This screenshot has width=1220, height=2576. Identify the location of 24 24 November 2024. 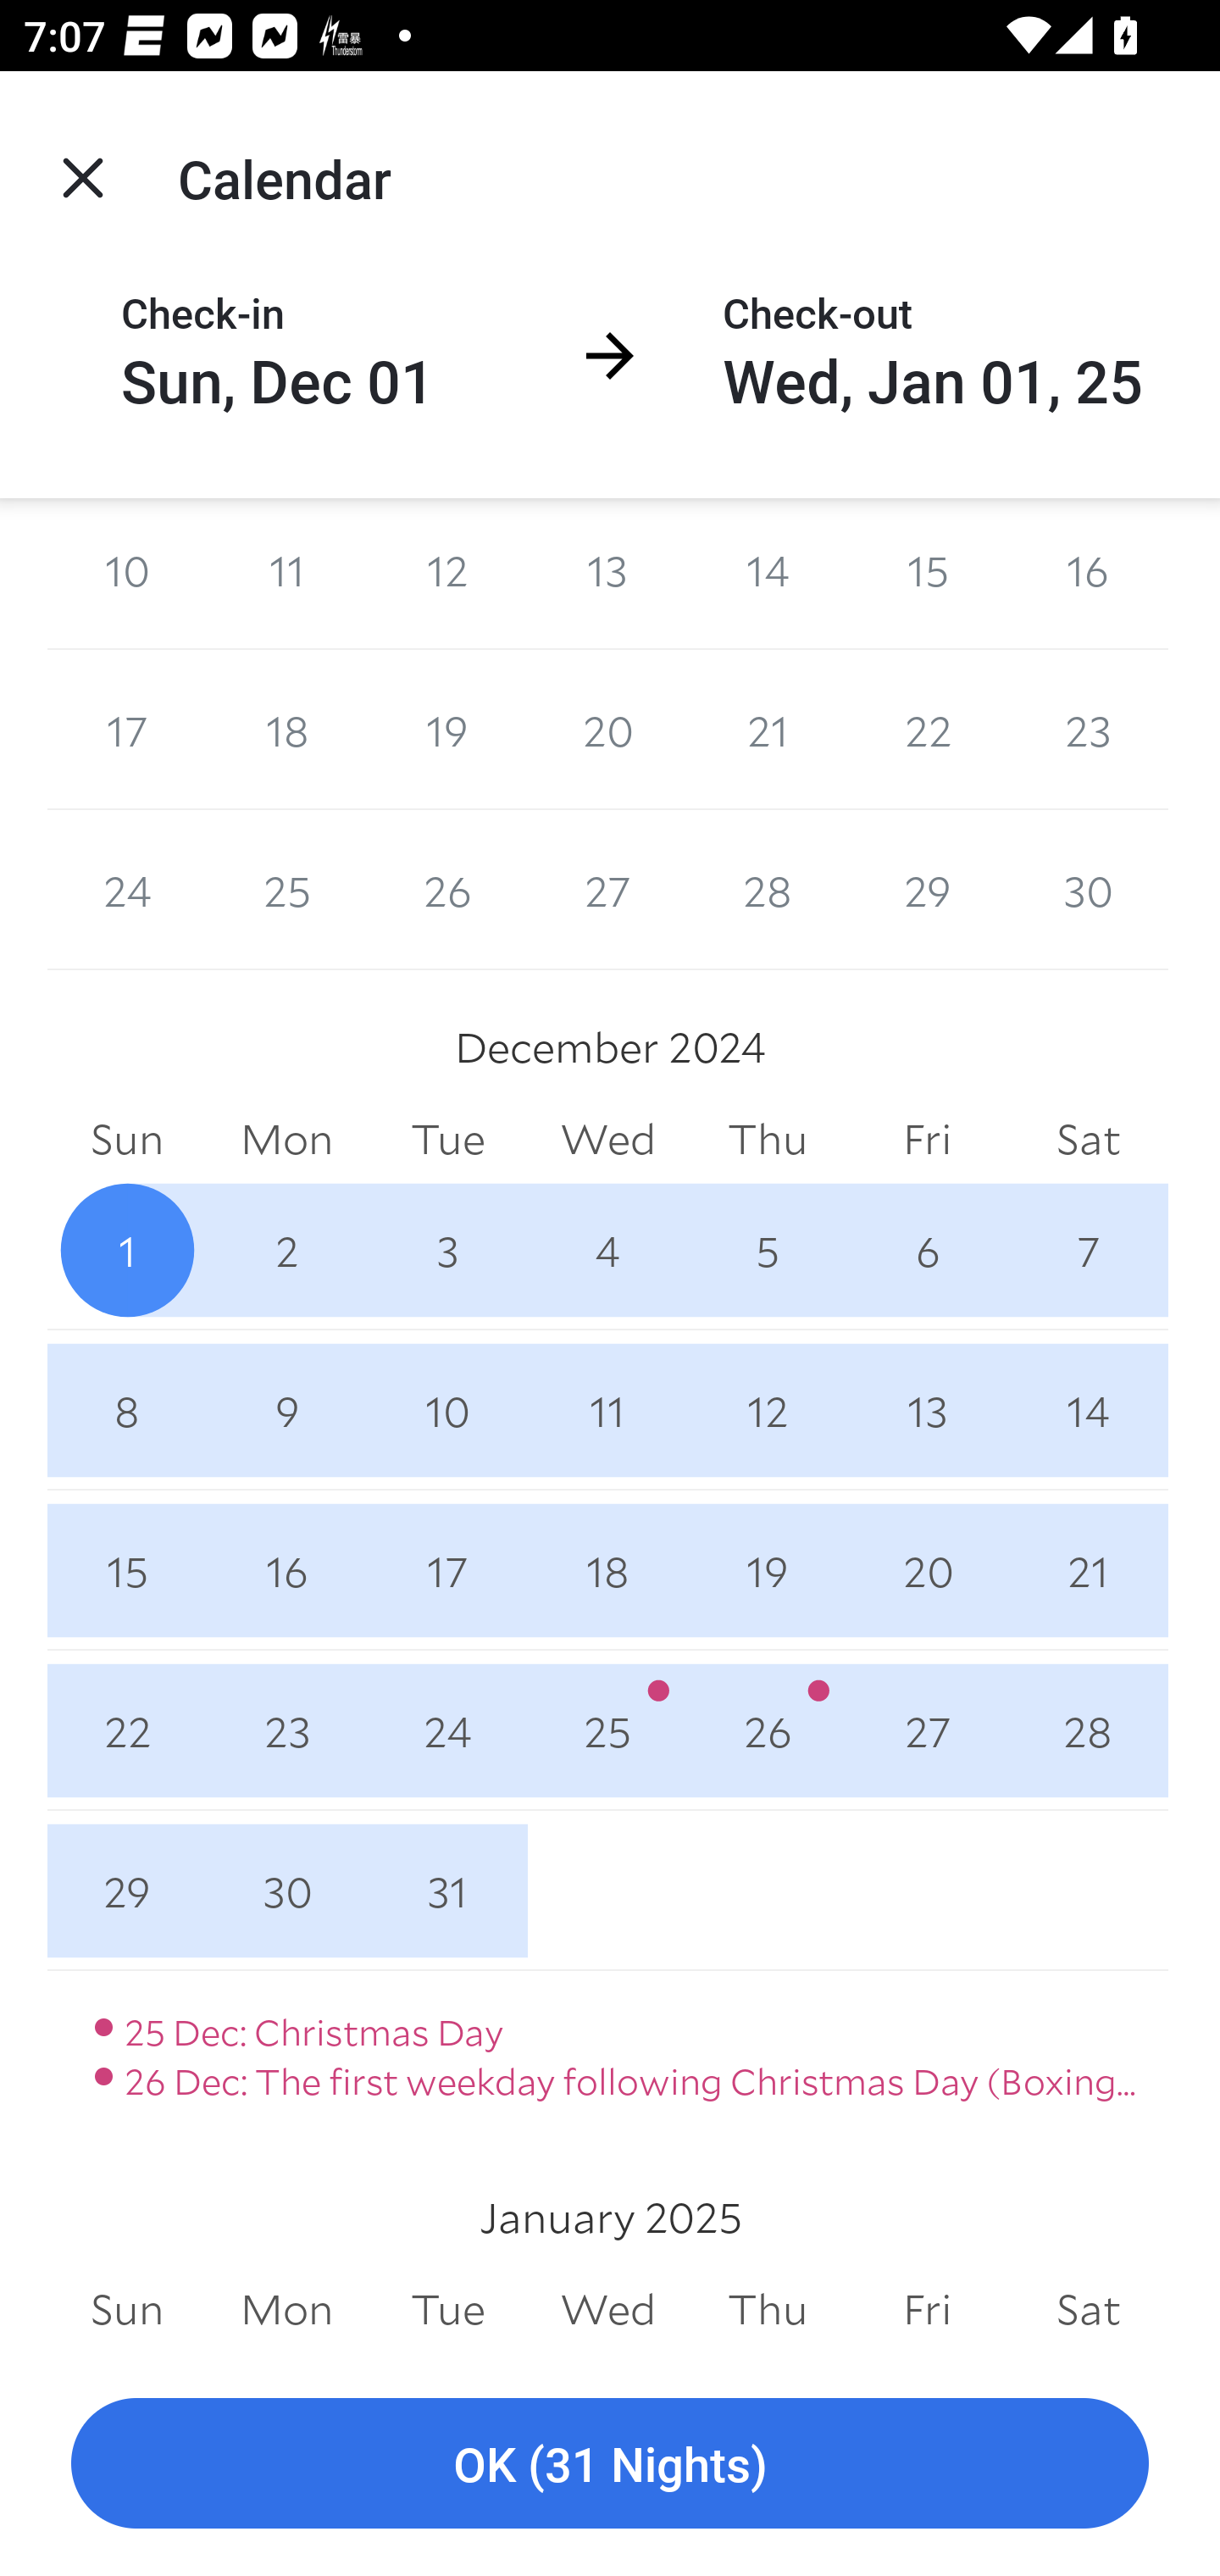
(127, 890).